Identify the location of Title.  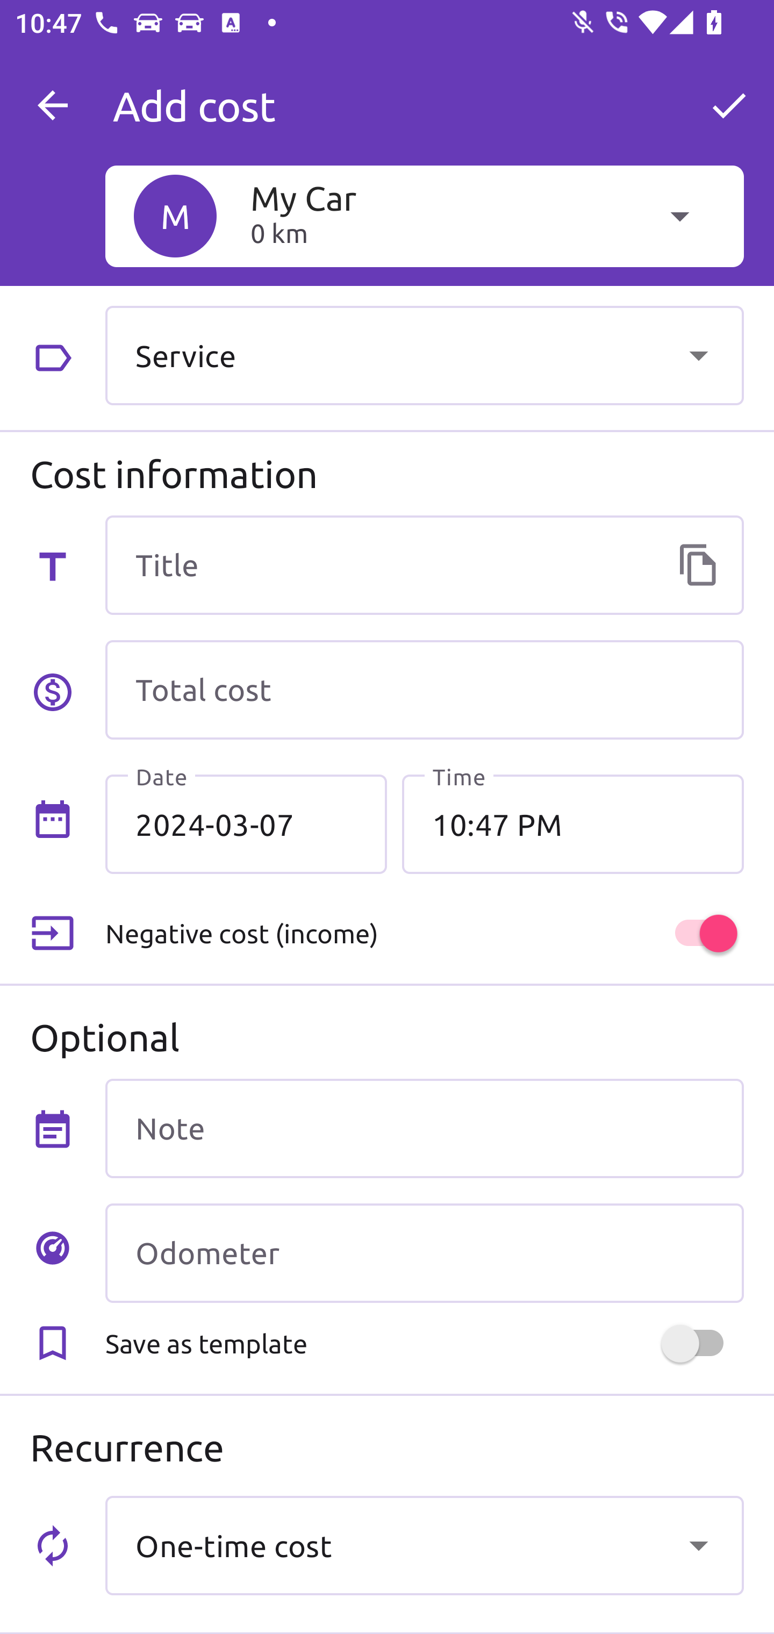
(424, 564).